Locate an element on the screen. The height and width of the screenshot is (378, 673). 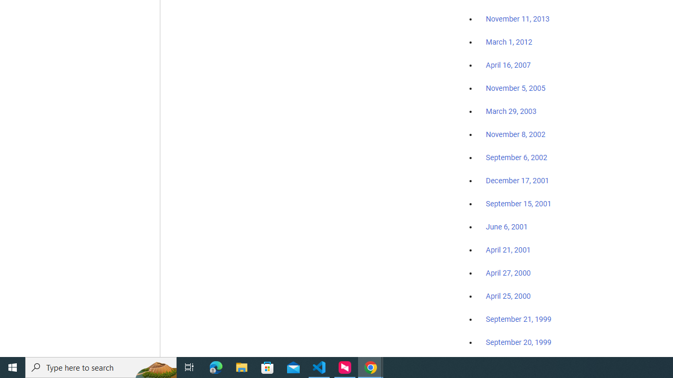
September 21, 1999 is located at coordinates (518, 319).